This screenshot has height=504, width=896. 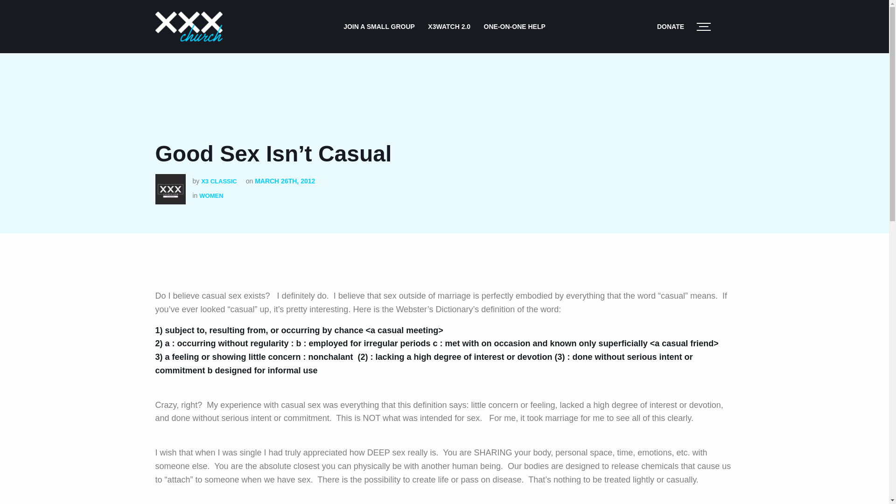 I want to click on X3WATCH 2.0, so click(x=449, y=26).